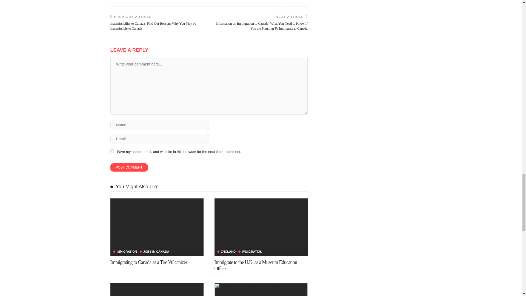 This screenshot has height=296, width=526. I want to click on Post Comment, so click(129, 167).